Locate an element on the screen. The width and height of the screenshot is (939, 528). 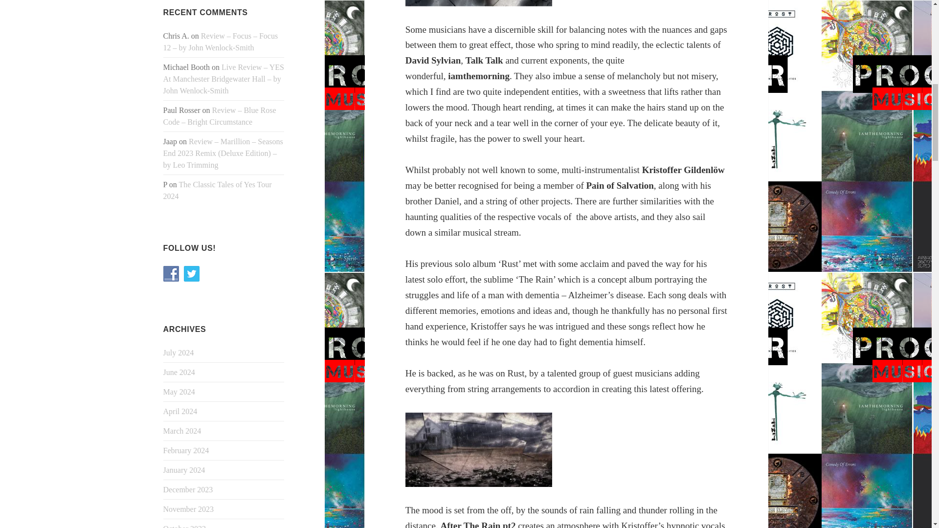
June 2024 is located at coordinates (179, 372).